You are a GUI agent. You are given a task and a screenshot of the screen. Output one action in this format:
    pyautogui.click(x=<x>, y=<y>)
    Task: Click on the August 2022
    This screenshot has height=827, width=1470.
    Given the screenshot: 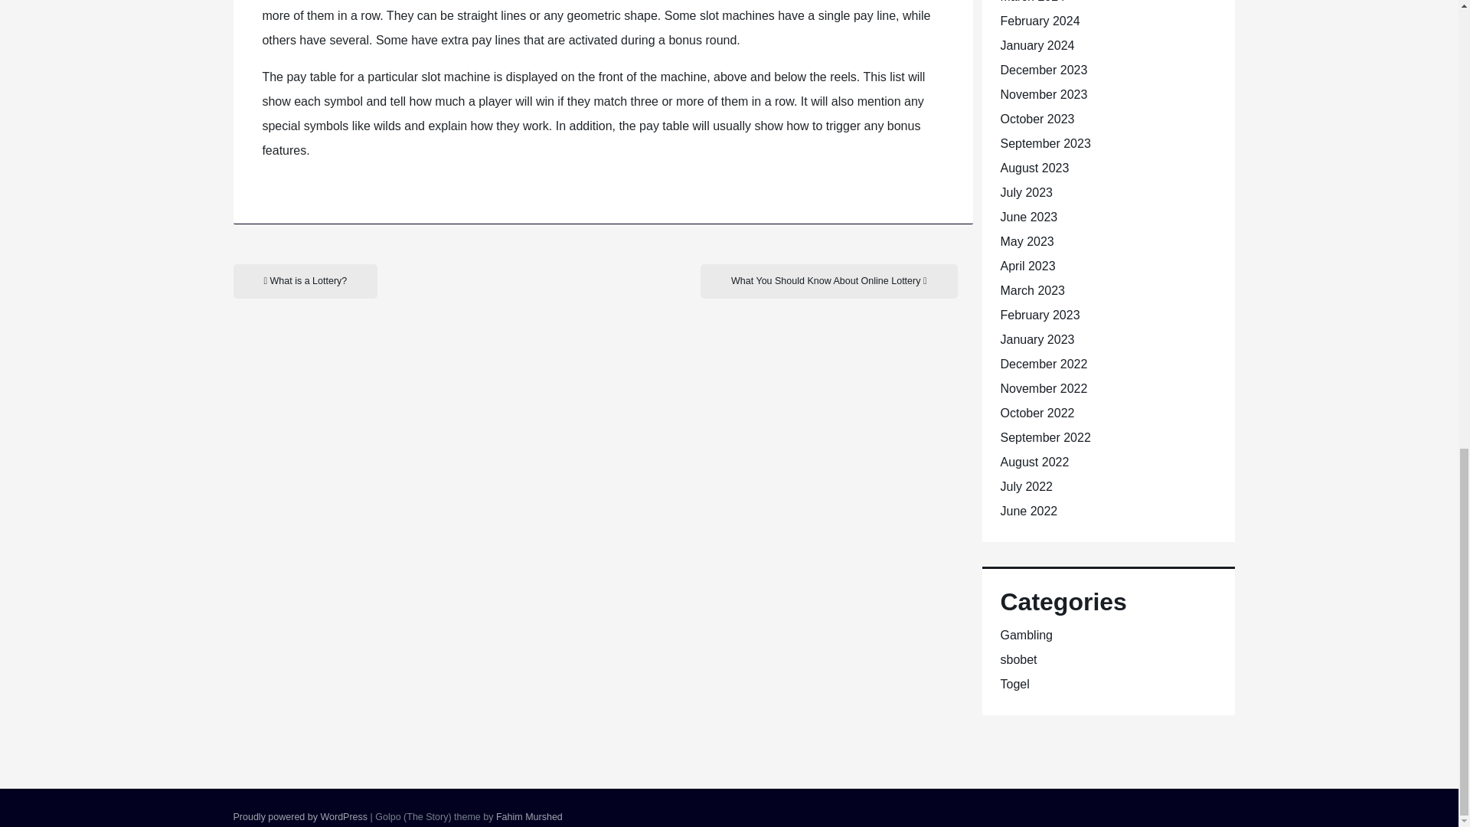 What is the action you would take?
    pyautogui.click(x=1034, y=463)
    